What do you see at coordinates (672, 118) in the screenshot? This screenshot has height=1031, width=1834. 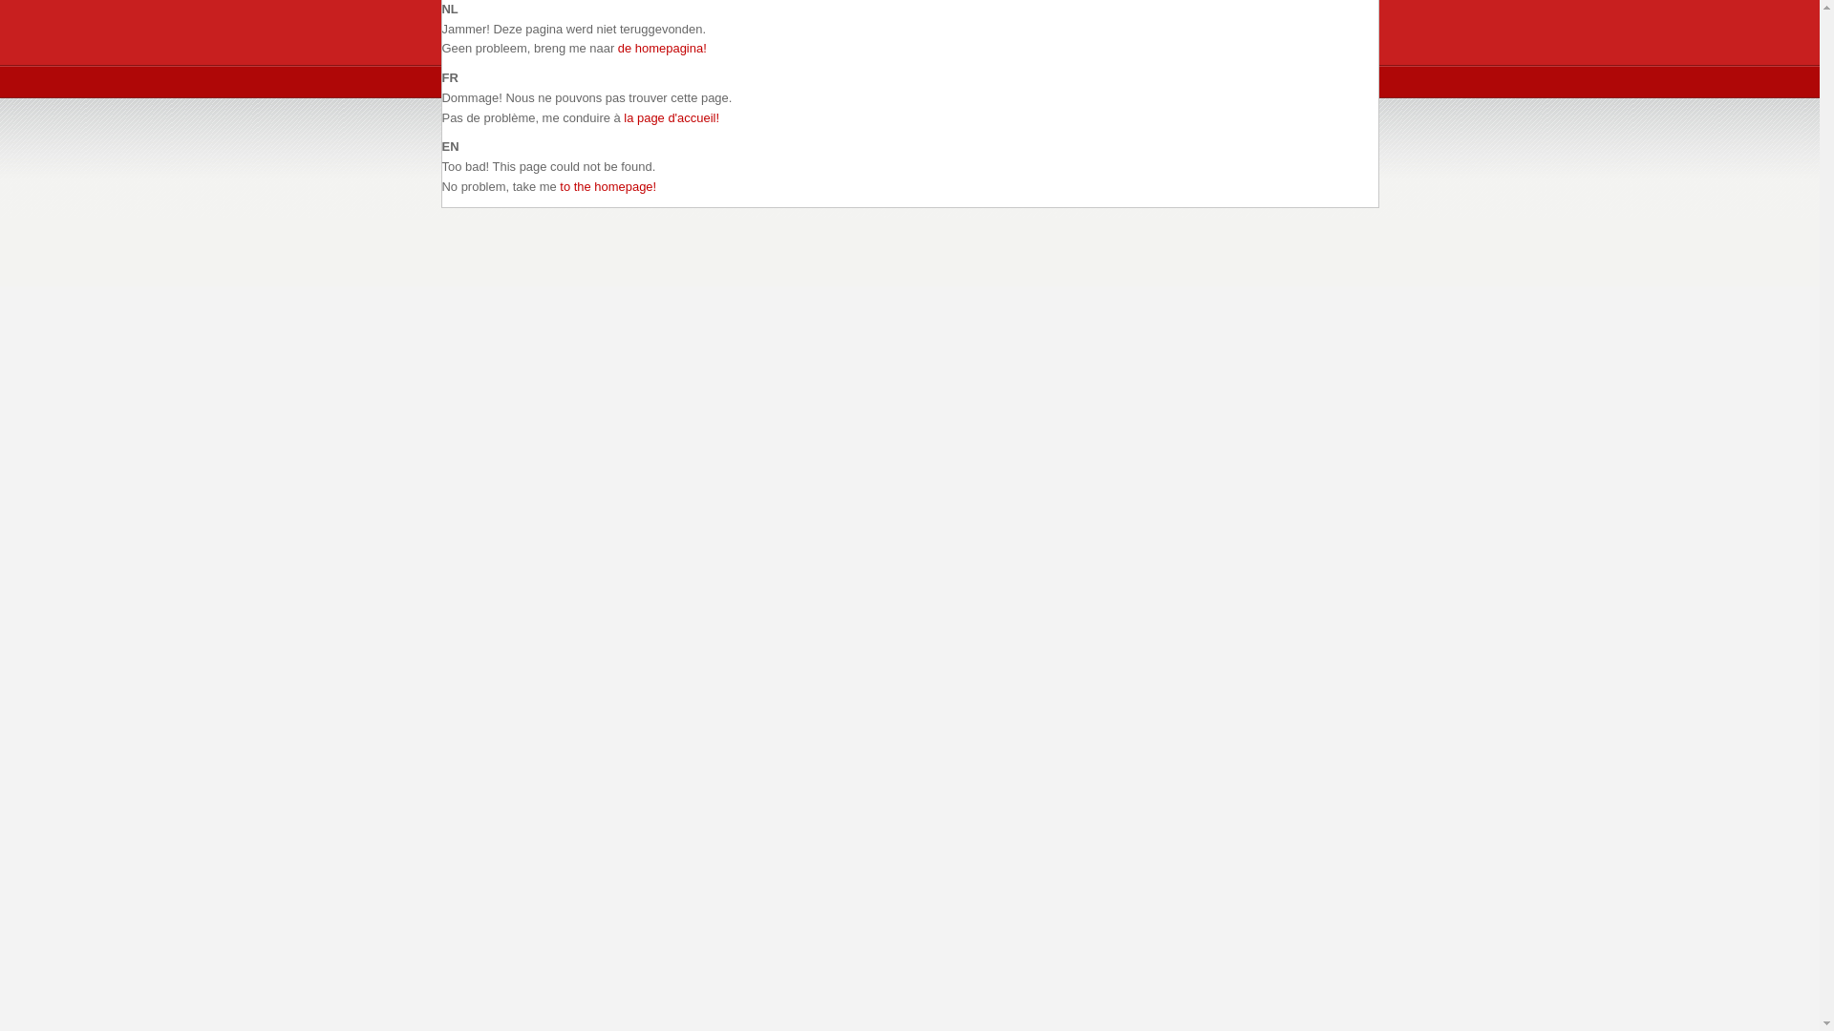 I see `la page d'accueil!` at bounding box center [672, 118].